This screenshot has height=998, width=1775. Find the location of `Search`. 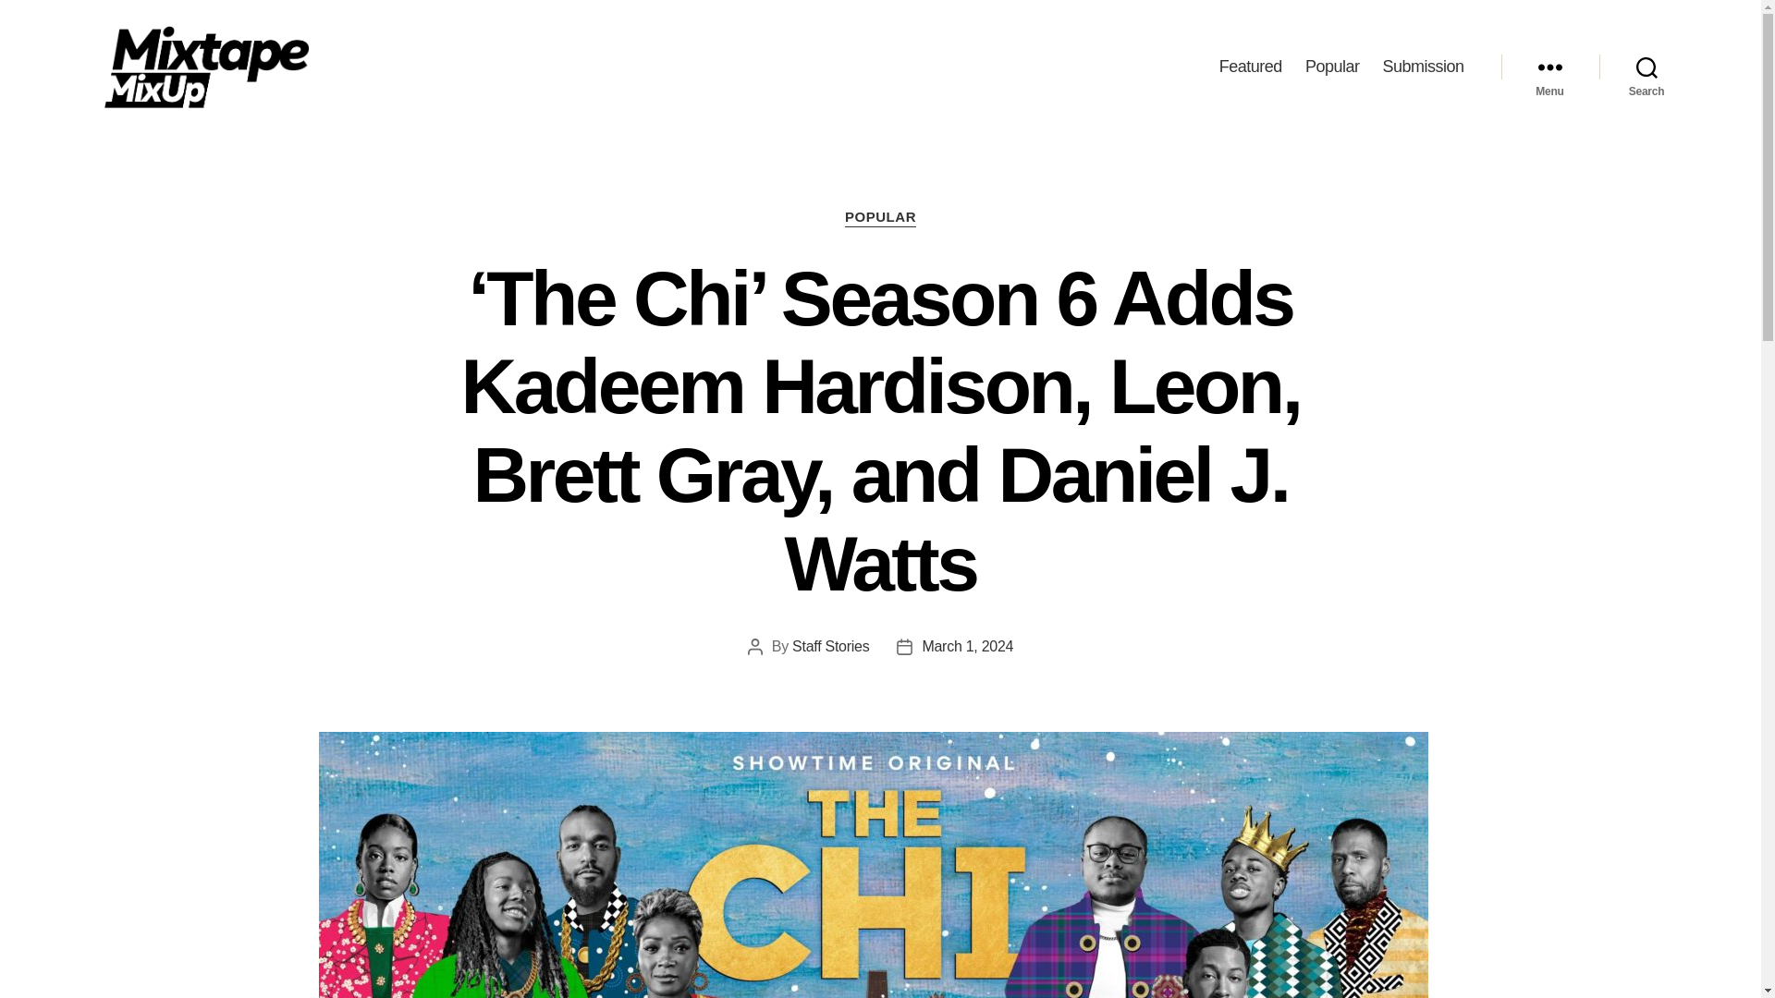

Search is located at coordinates (1646, 67).